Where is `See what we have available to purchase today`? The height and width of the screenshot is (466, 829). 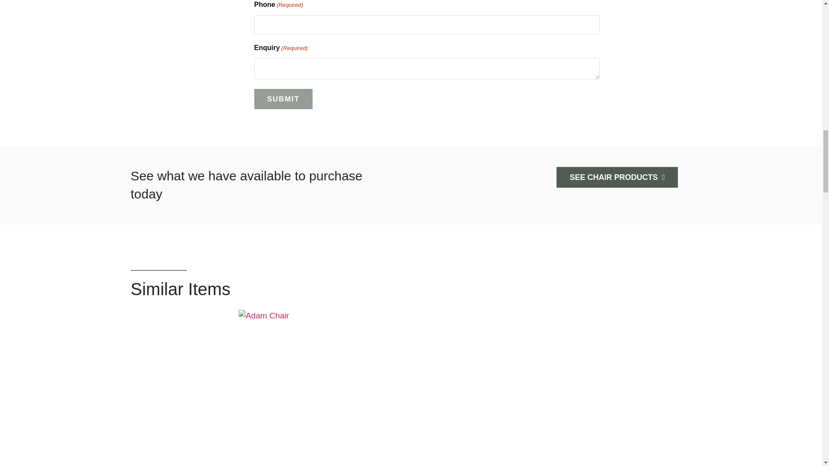 See what we have available to purchase today is located at coordinates (246, 185).